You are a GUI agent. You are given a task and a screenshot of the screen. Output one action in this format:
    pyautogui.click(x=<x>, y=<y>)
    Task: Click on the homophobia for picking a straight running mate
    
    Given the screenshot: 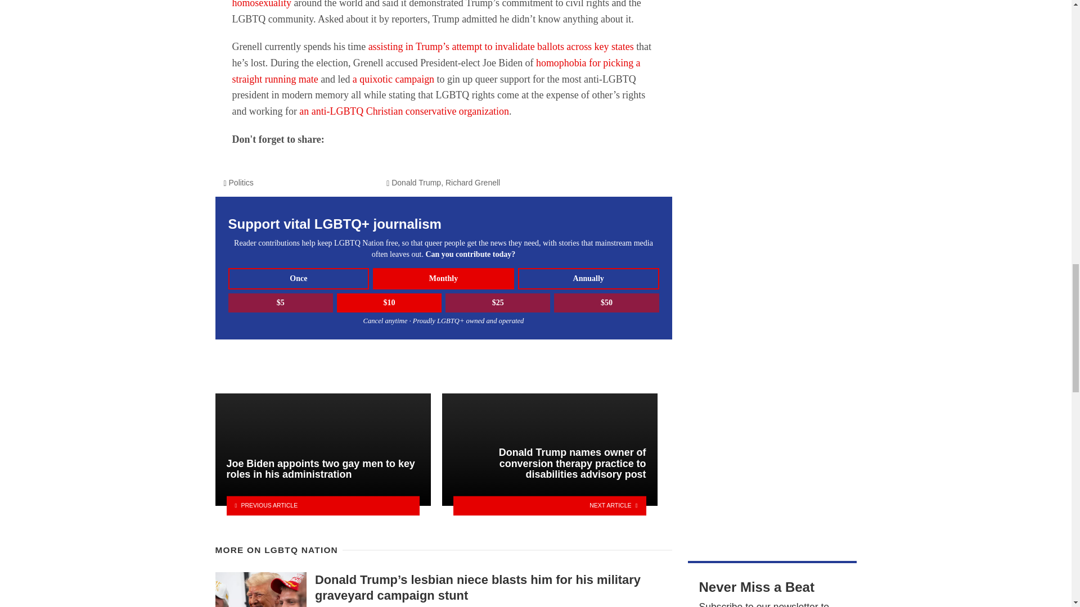 What is the action you would take?
    pyautogui.click(x=436, y=71)
    